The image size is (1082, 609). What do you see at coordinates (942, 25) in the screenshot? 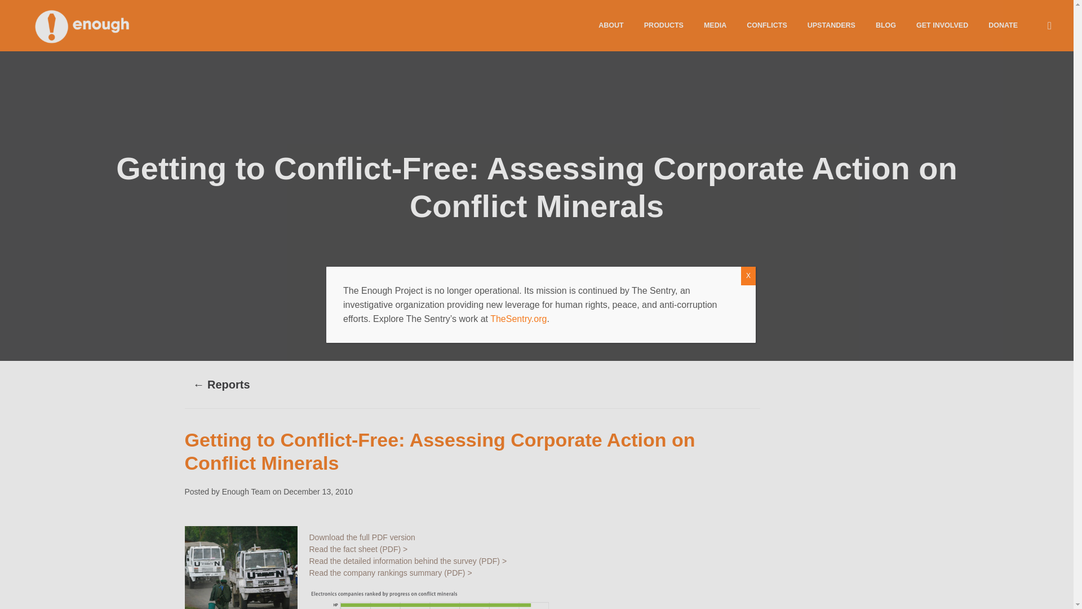
I see `GET INVOLVED` at bounding box center [942, 25].